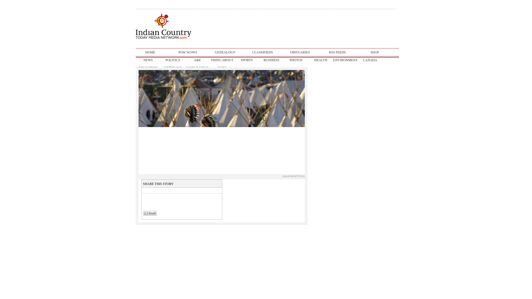 This screenshot has height=299, width=532. What do you see at coordinates (225, 52) in the screenshot?
I see `GENEALOGY` at bounding box center [225, 52].